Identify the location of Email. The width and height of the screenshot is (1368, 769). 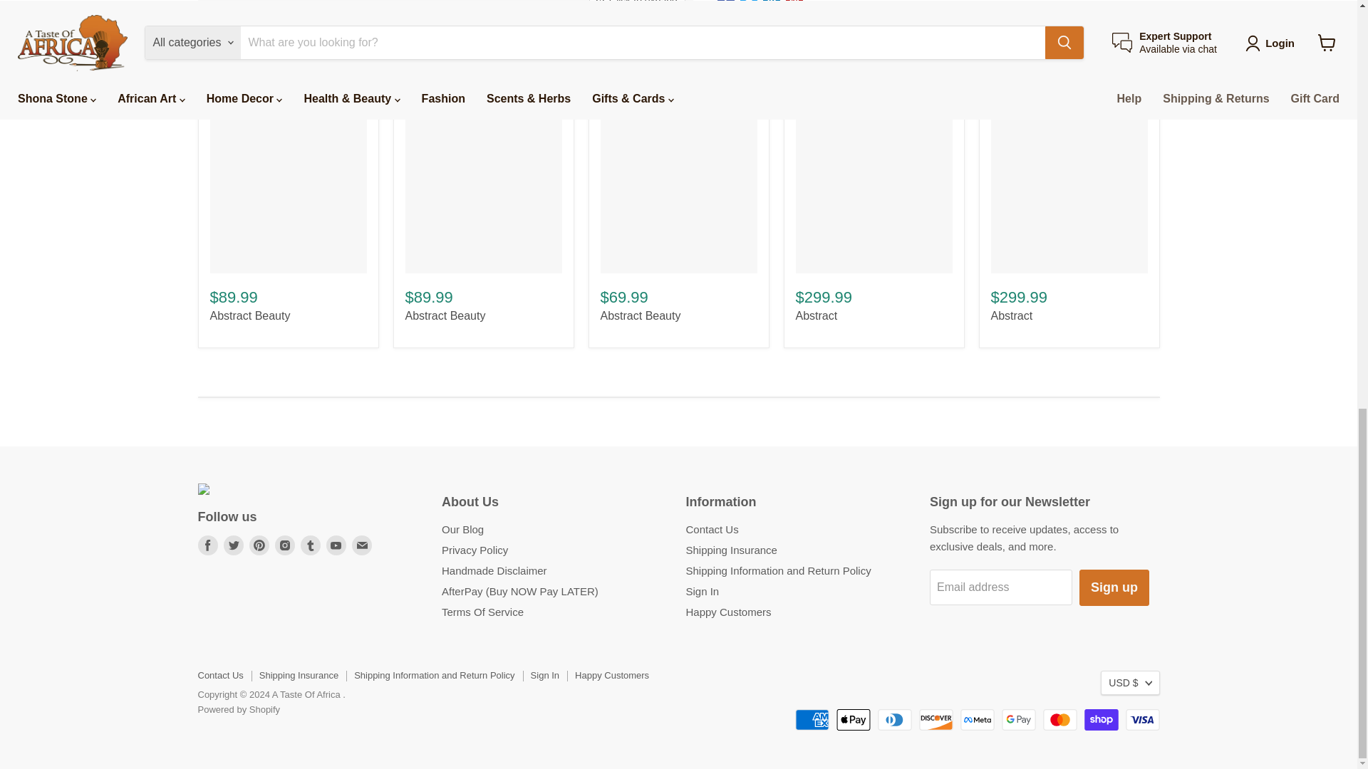
(362, 545).